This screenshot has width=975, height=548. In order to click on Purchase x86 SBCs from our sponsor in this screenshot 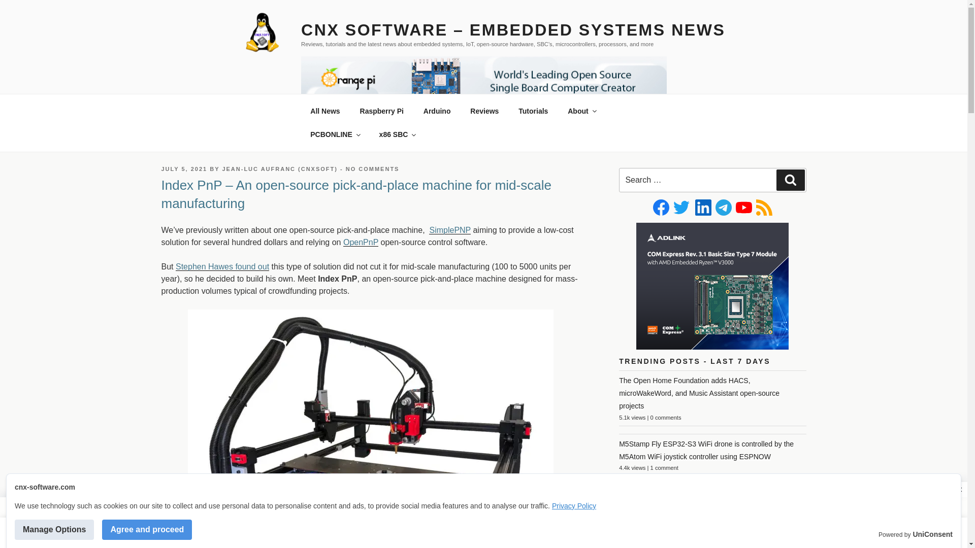, I will do `click(397, 134)`.